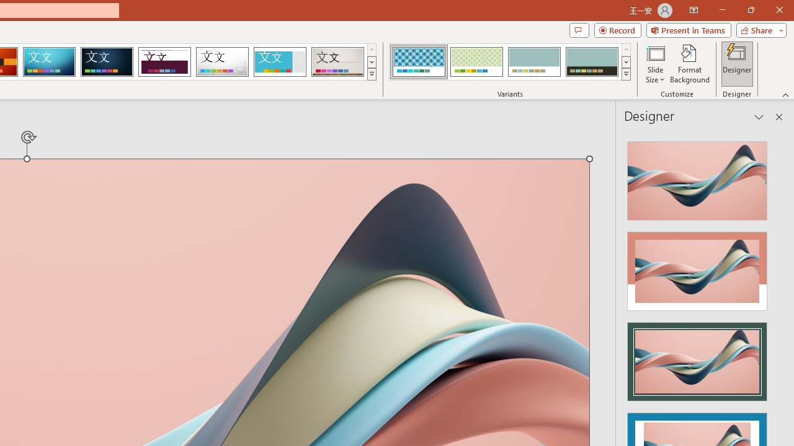  Describe the element at coordinates (534, 62) in the screenshot. I see `Integral Variant 3` at that location.